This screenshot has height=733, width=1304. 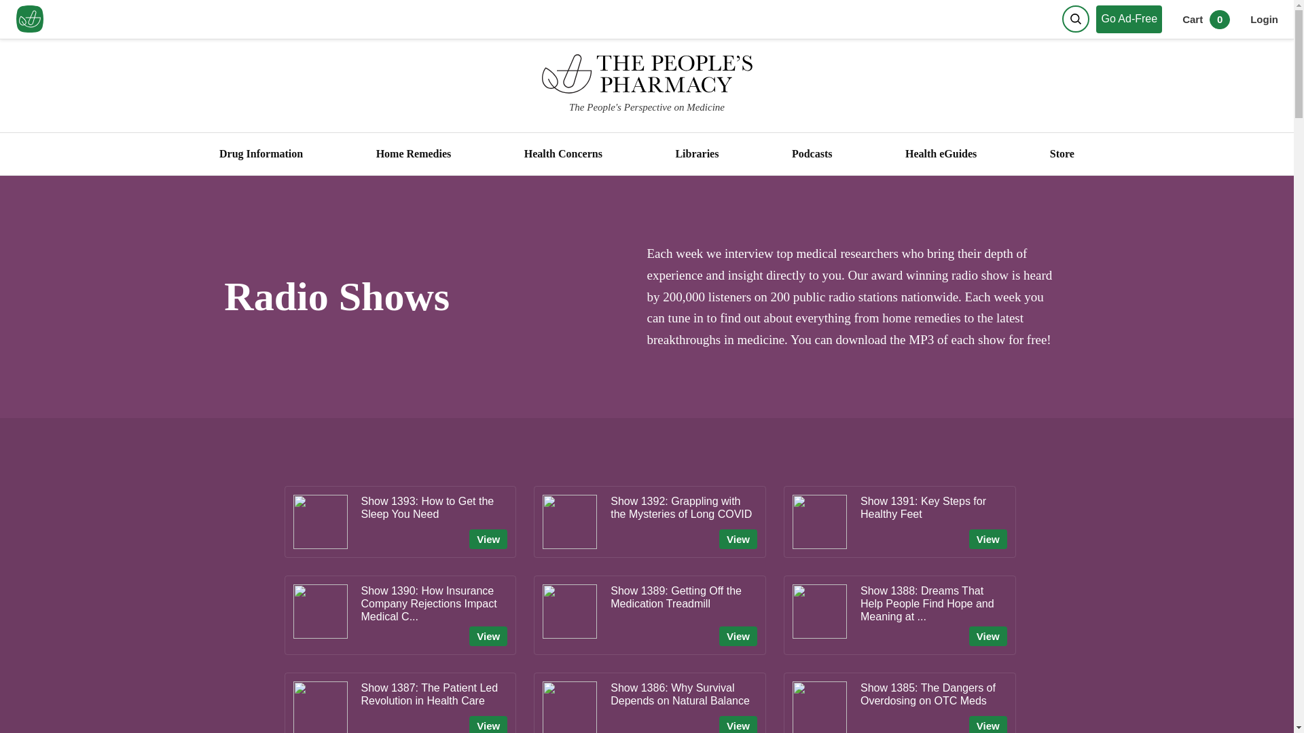 I want to click on Show 1391: Key Steps for Healthy Feet, so click(x=933, y=509).